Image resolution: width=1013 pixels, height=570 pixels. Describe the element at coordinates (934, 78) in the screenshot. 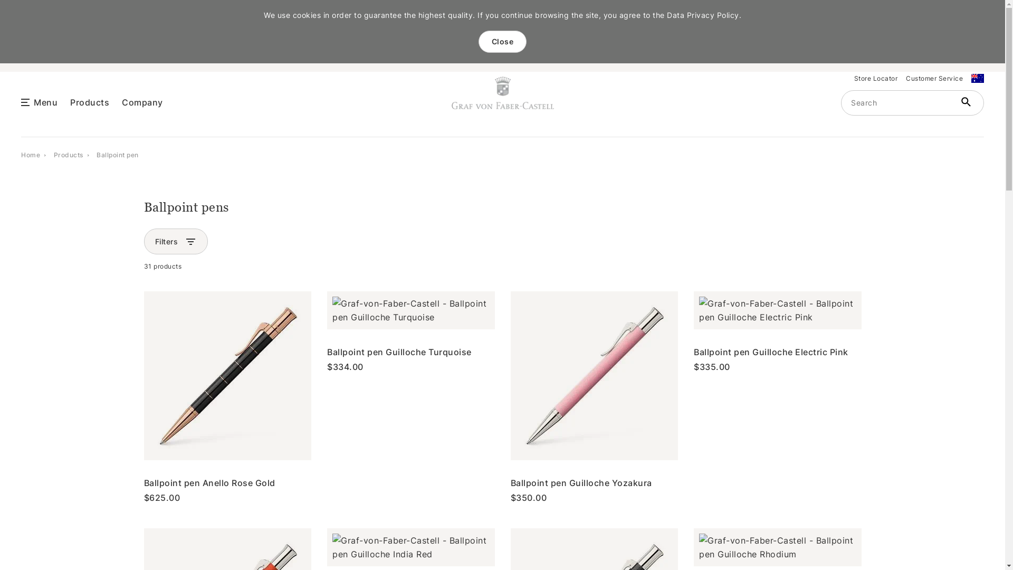

I see `Customer Service` at that location.